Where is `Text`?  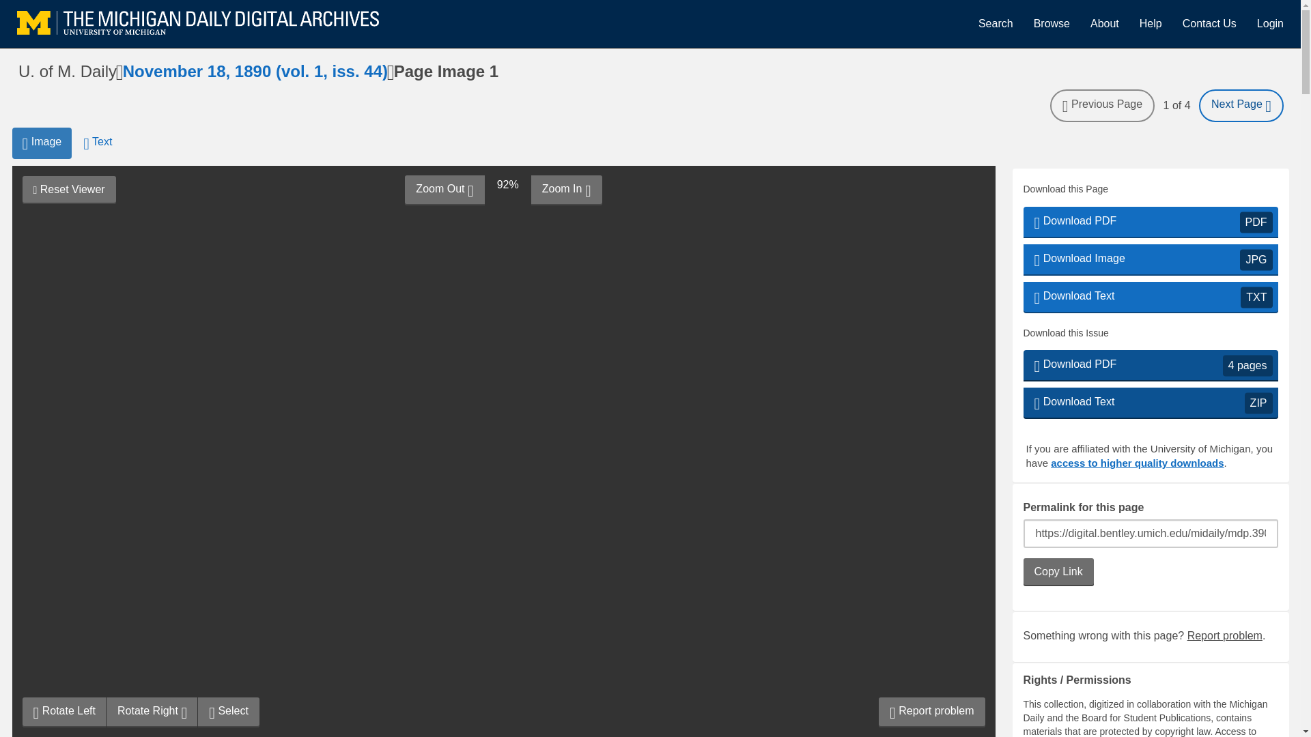 Text is located at coordinates (97, 143).